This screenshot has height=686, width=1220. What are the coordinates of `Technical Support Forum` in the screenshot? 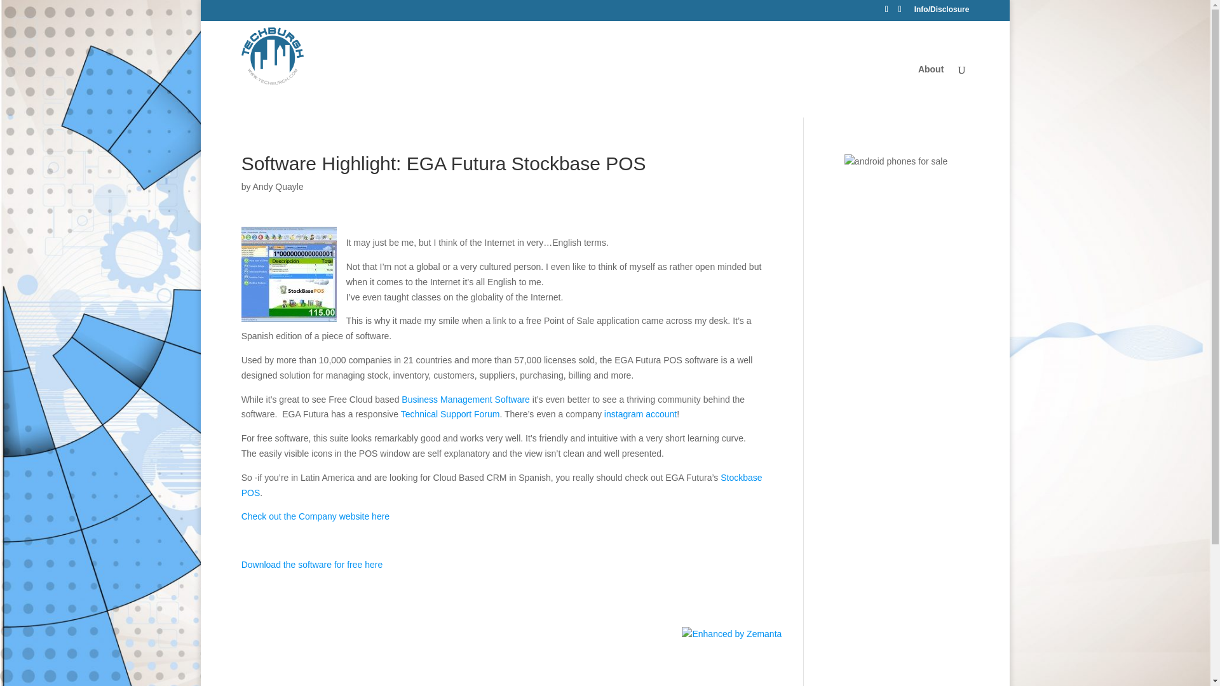 It's located at (451, 414).